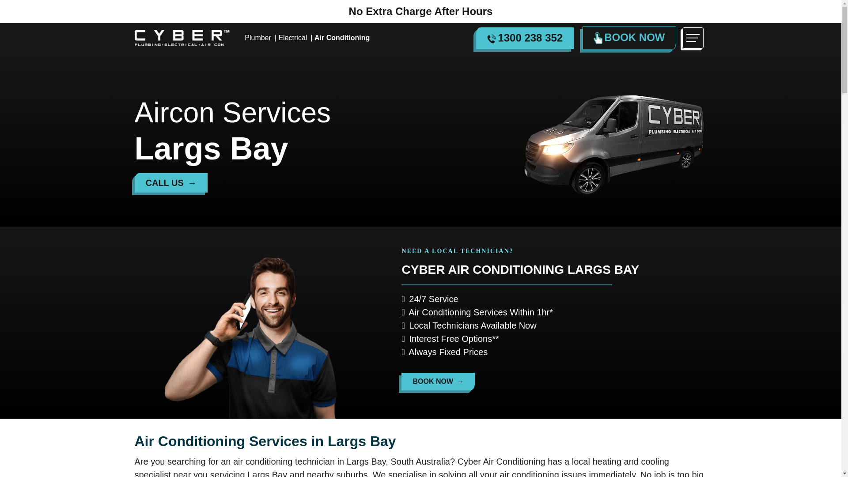  Describe the element at coordinates (692, 38) in the screenshot. I see `Menu` at that location.